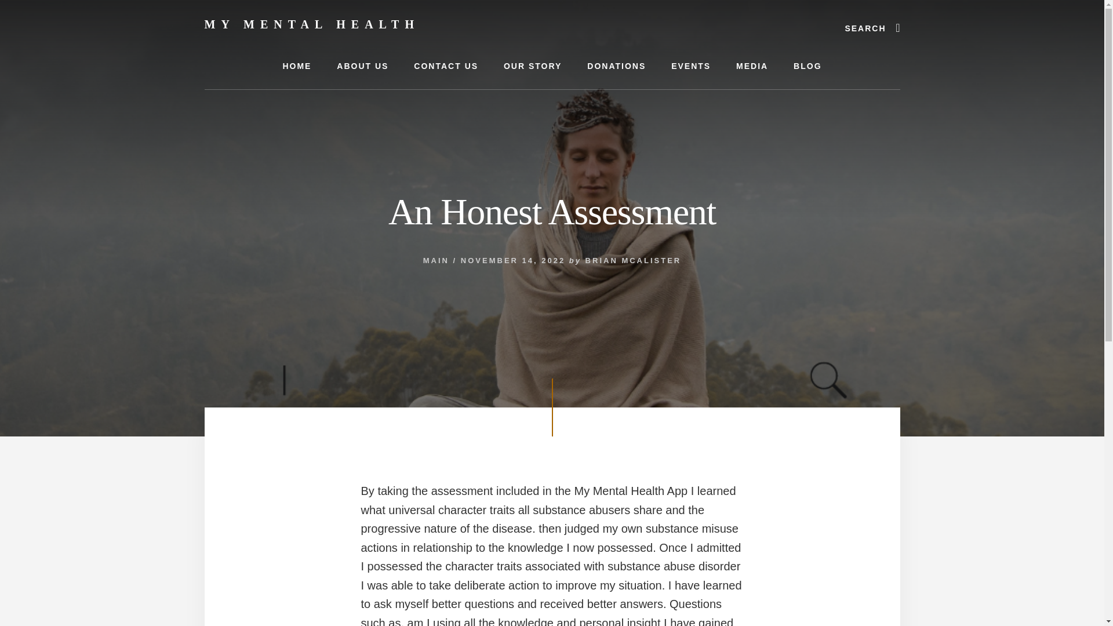 Image resolution: width=1113 pixels, height=626 pixels. What do you see at coordinates (311, 24) in the screenshot?
I see `MY MENTAL HEALTH` at bounding box center [311, 24].